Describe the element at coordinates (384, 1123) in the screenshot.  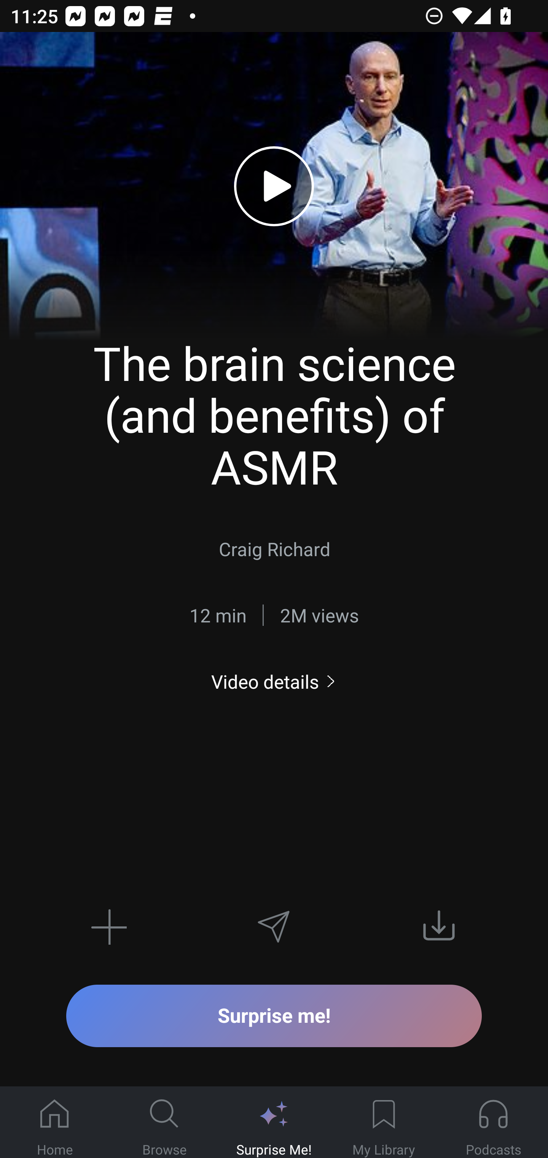
I see `My Library` at that location.